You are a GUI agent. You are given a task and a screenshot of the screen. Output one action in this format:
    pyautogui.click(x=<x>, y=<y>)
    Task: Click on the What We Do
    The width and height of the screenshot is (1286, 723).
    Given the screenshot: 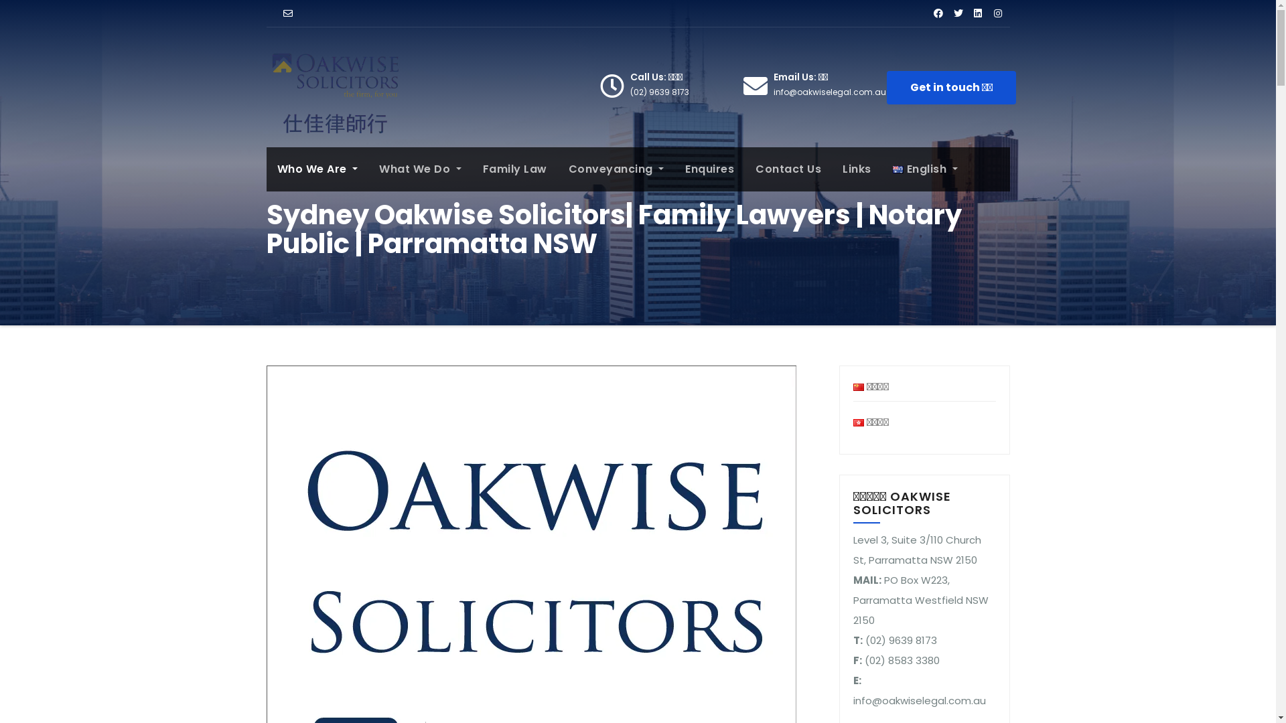 What is the action you would take?
    pyautogui.click(x=421, y=169)
    